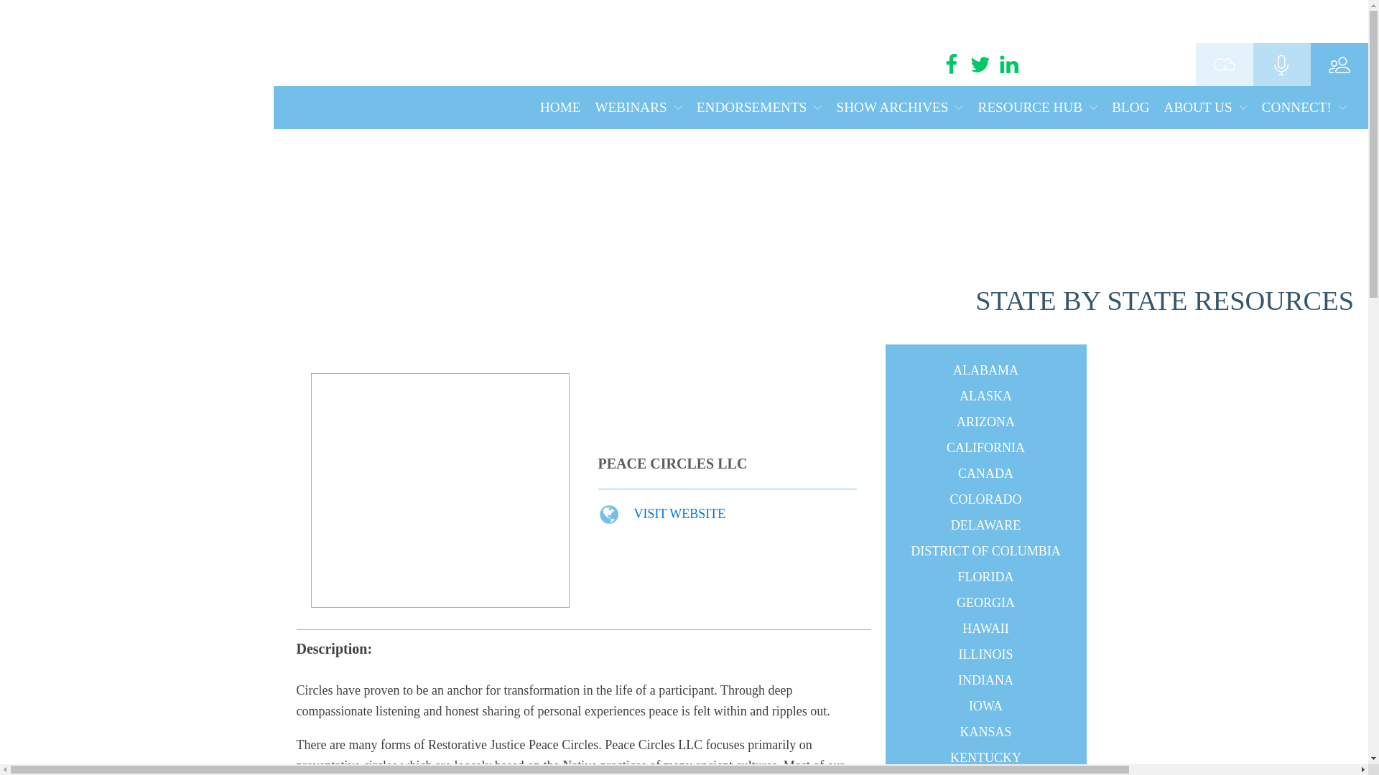 This screenshot has height=775, width=1379. Describe the element at coordinates (638, 108) in the screenshot. I see `WEBINARS` at that location.